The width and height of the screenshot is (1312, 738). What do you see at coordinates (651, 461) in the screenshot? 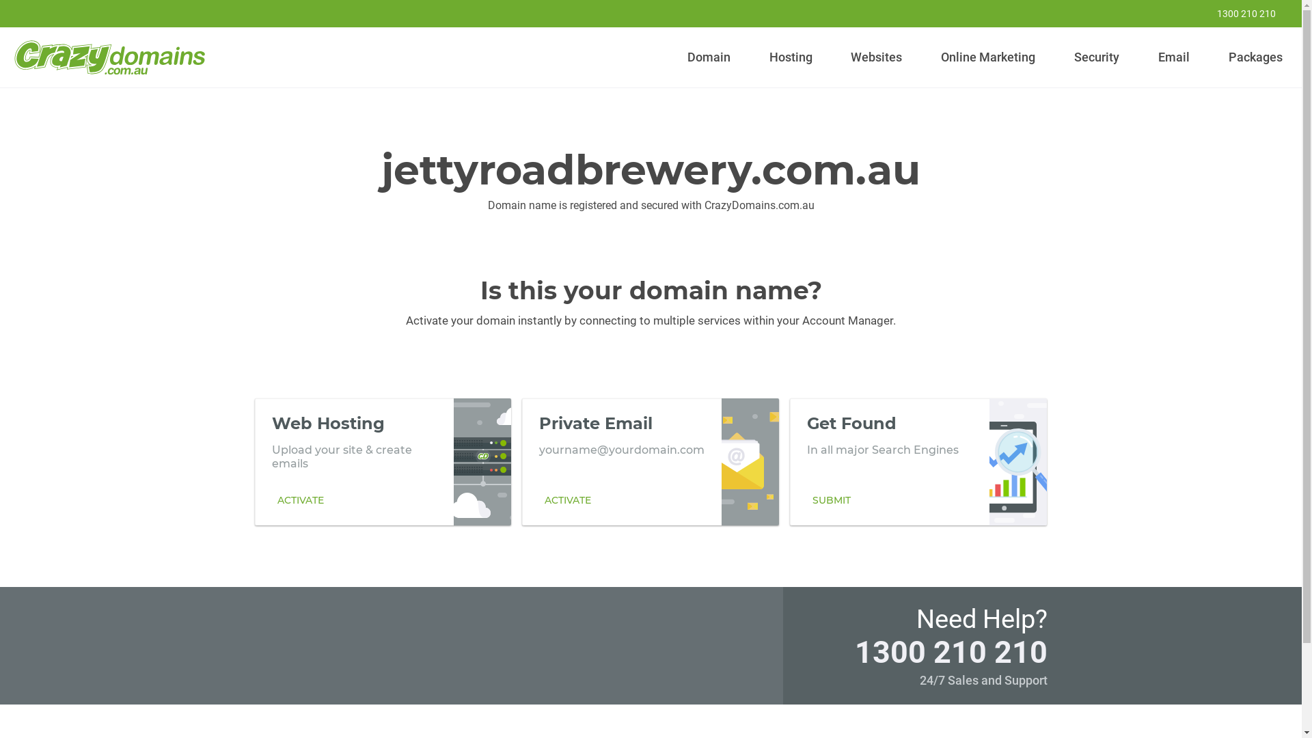
I see `Private Email
yourname@yourdomain.com
ACTIVATE` at bounding box center [651, 461].